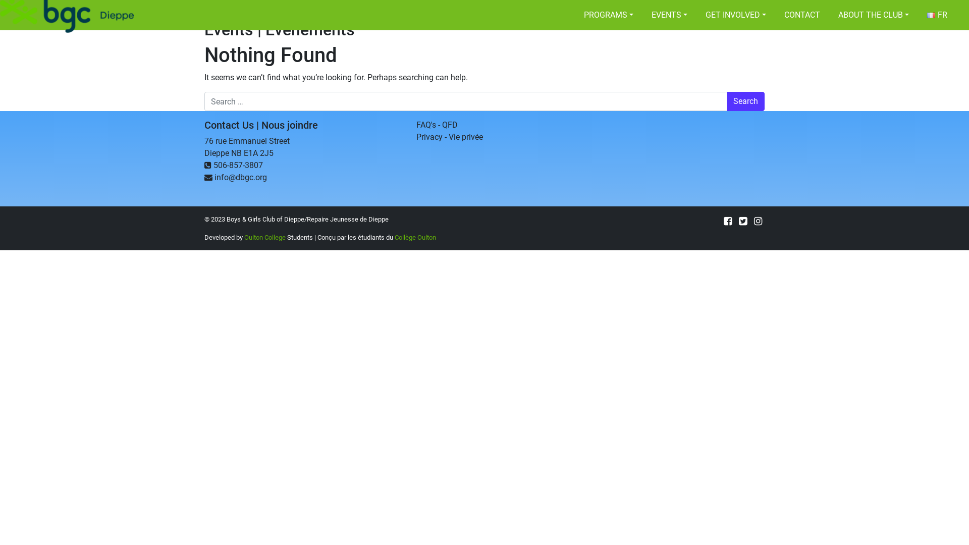 This screenshot has width=969, height=545. I want to click on FAQ's, so click(426, 125).